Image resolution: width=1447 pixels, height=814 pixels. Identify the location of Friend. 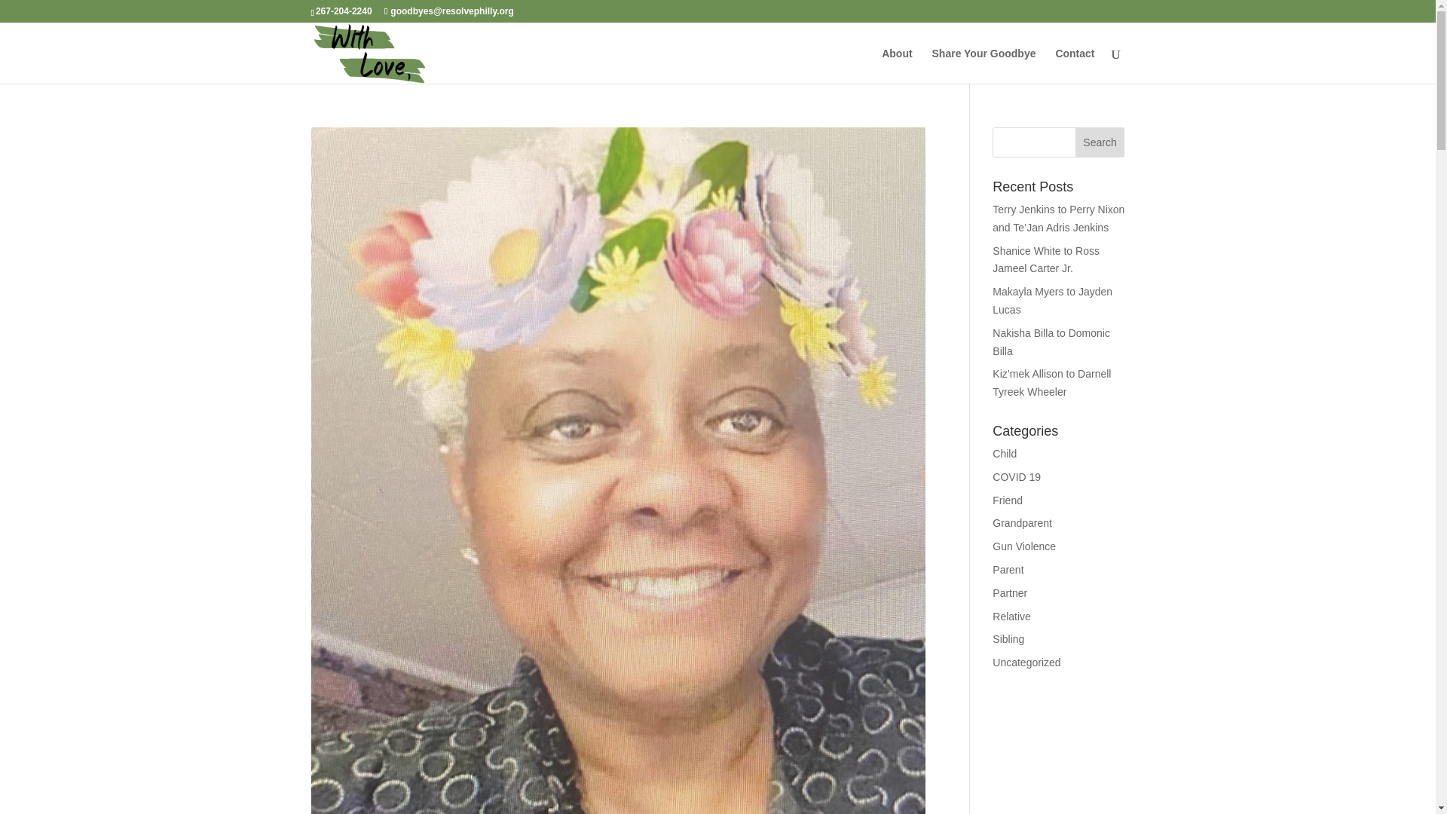
(1008, 500).